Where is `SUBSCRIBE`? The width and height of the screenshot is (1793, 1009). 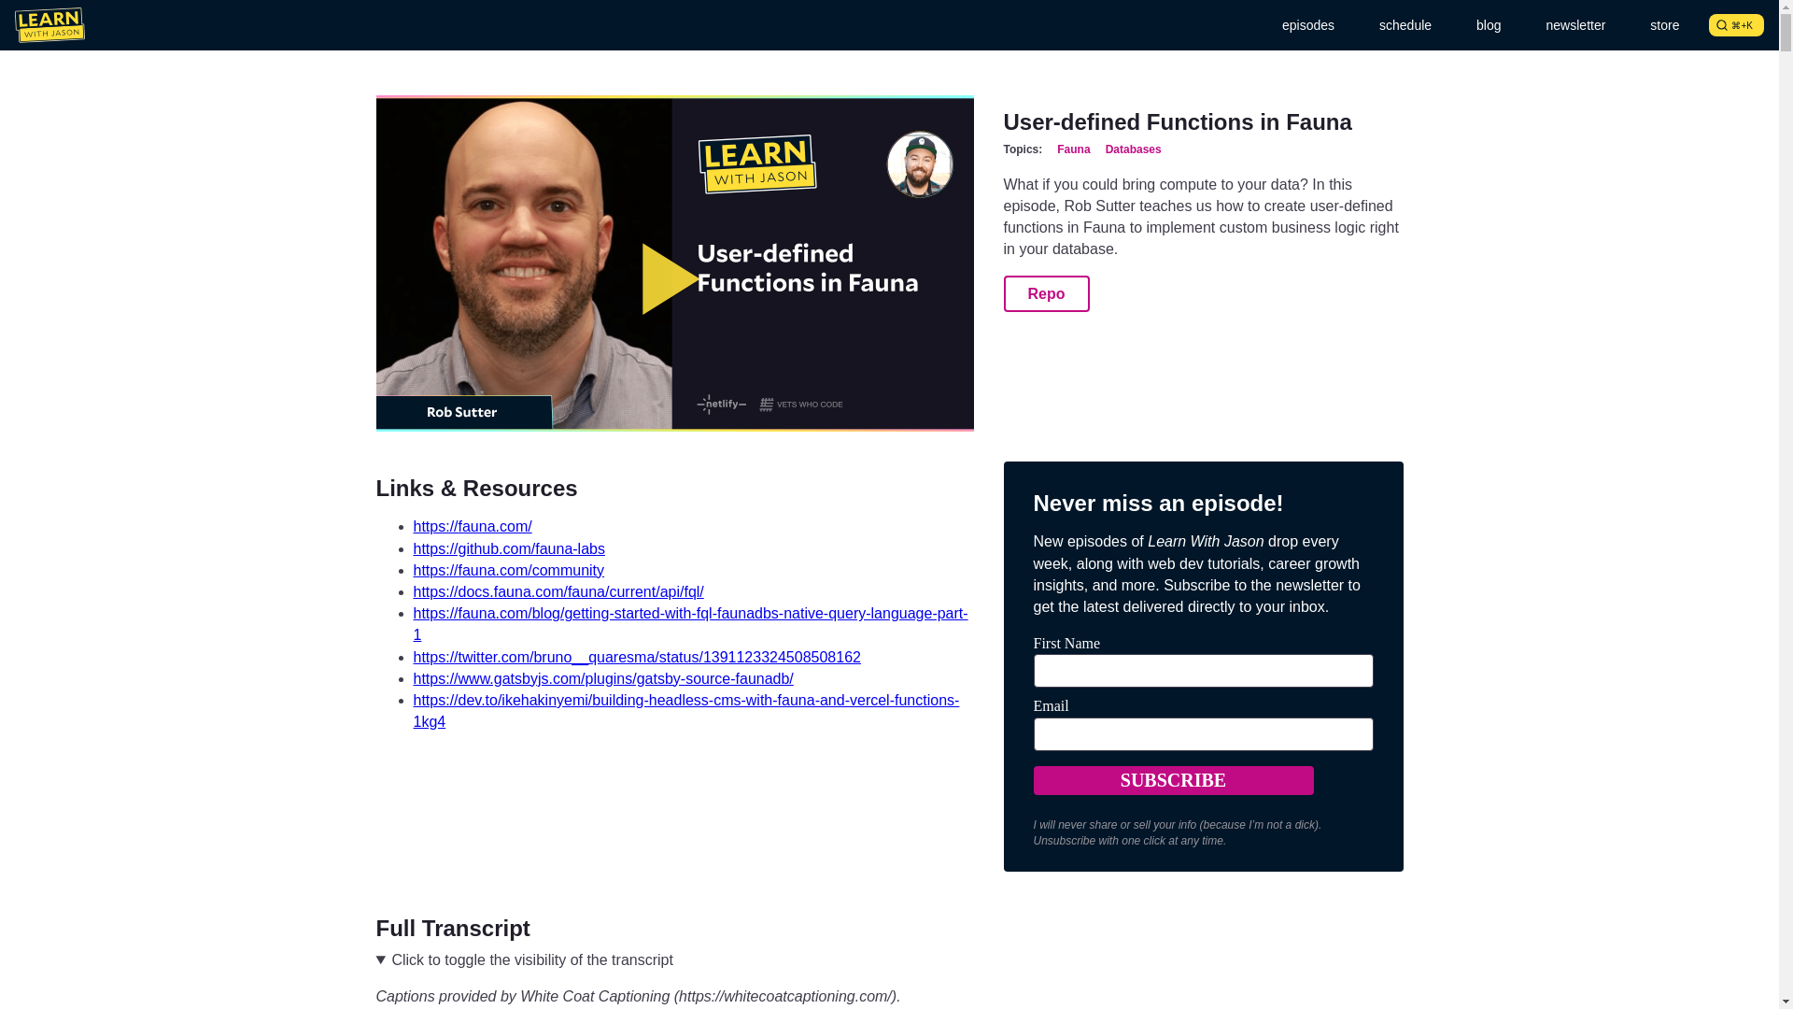
SUBSCRIBE is located at coordinates (1172, 780).